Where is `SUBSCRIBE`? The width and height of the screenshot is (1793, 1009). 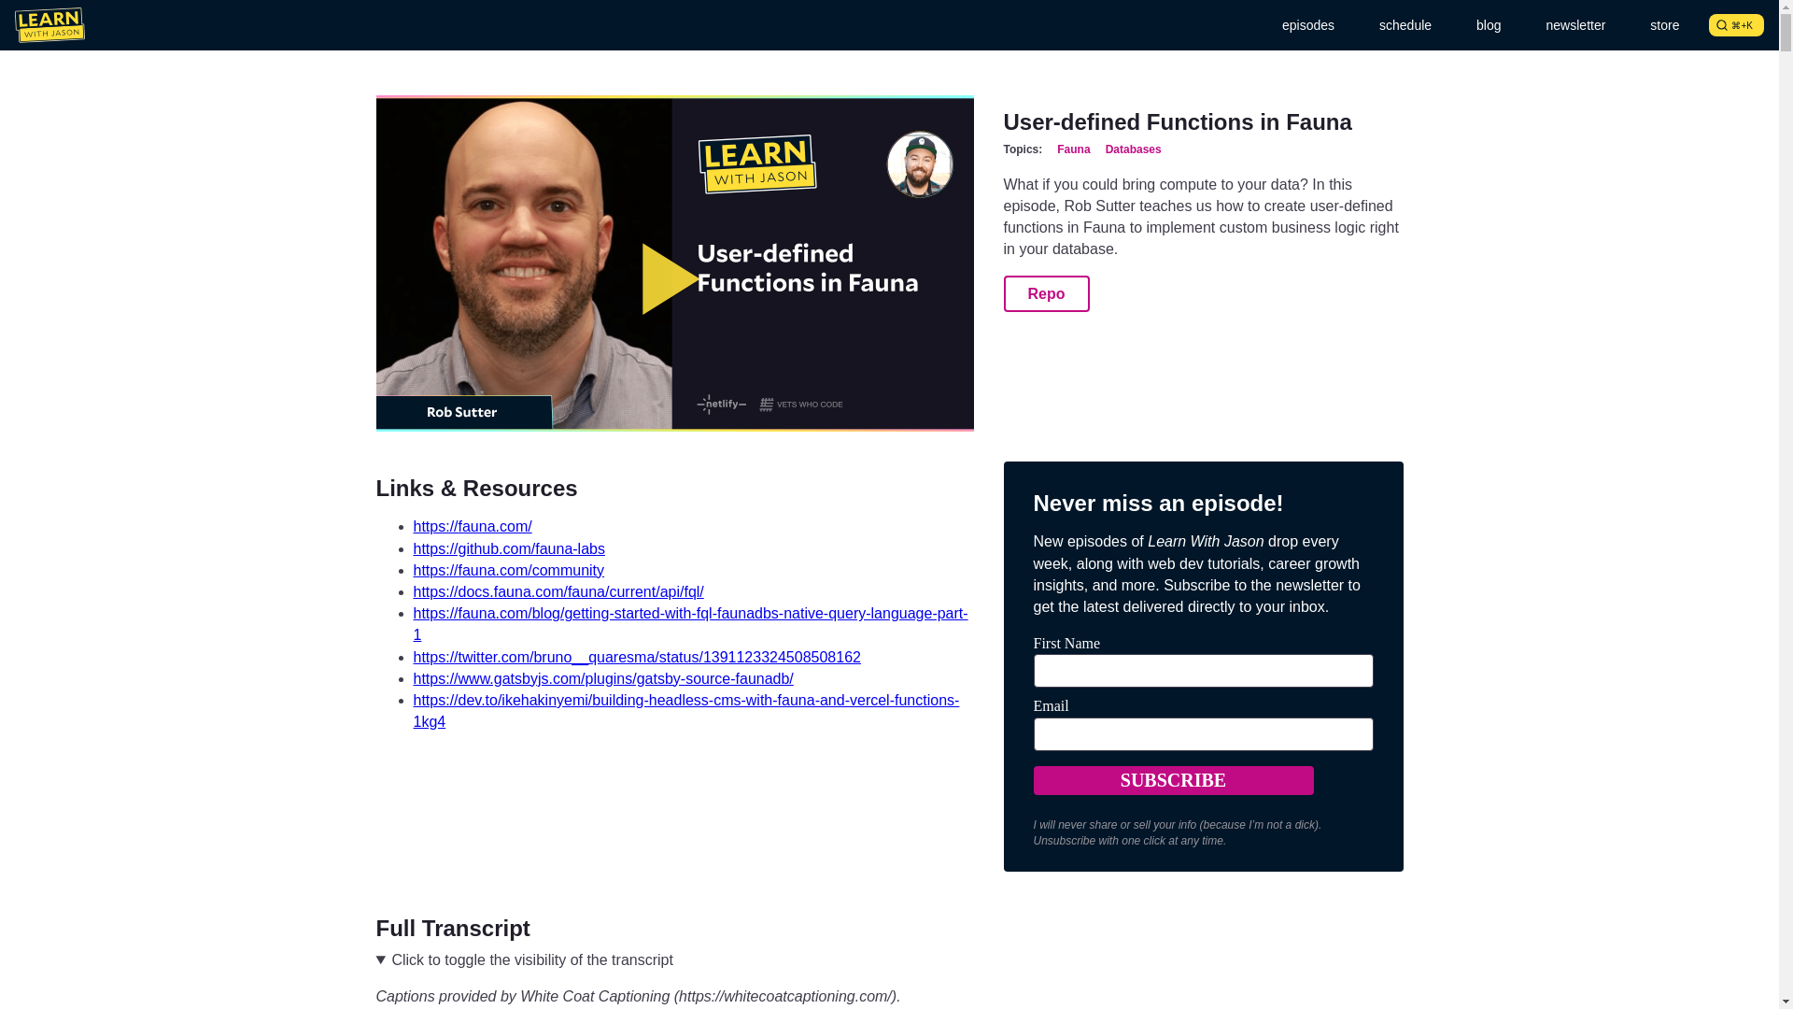
SUBSCRIBE is located at coordinates (1172, 780).